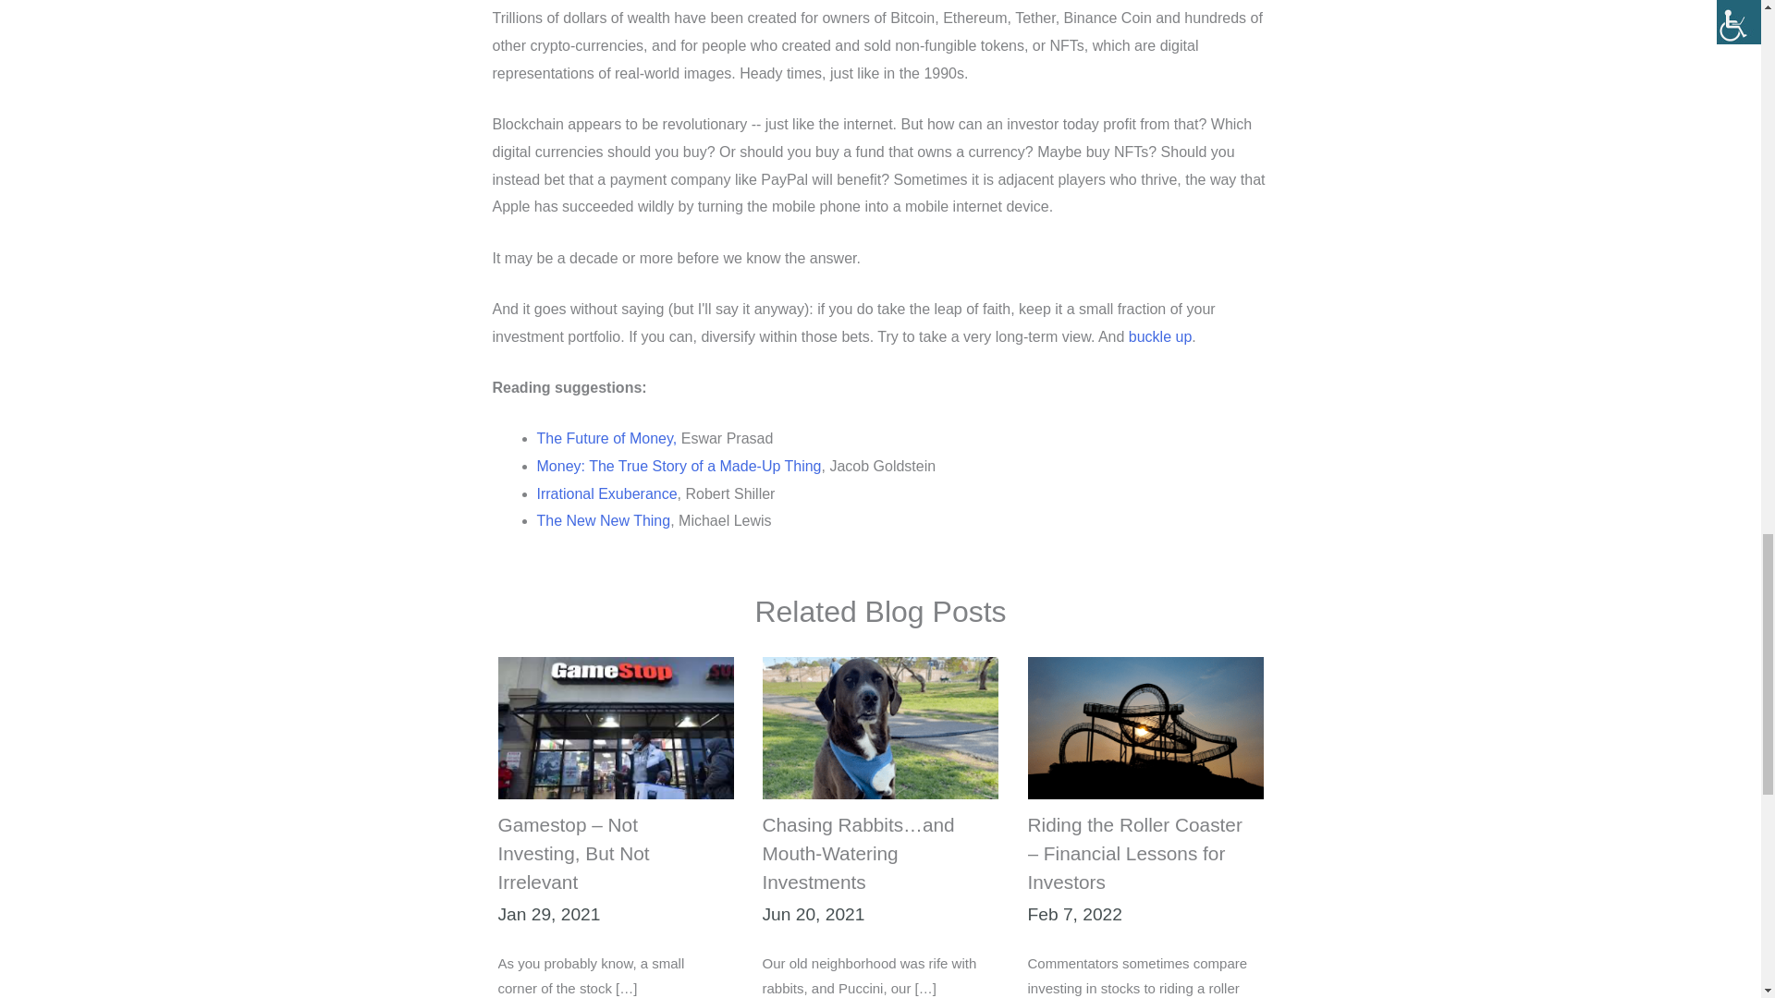 Image resolution: width=1775 pixels, height=998 pixels. I want to click on The New New Thing, so click(603, 521).